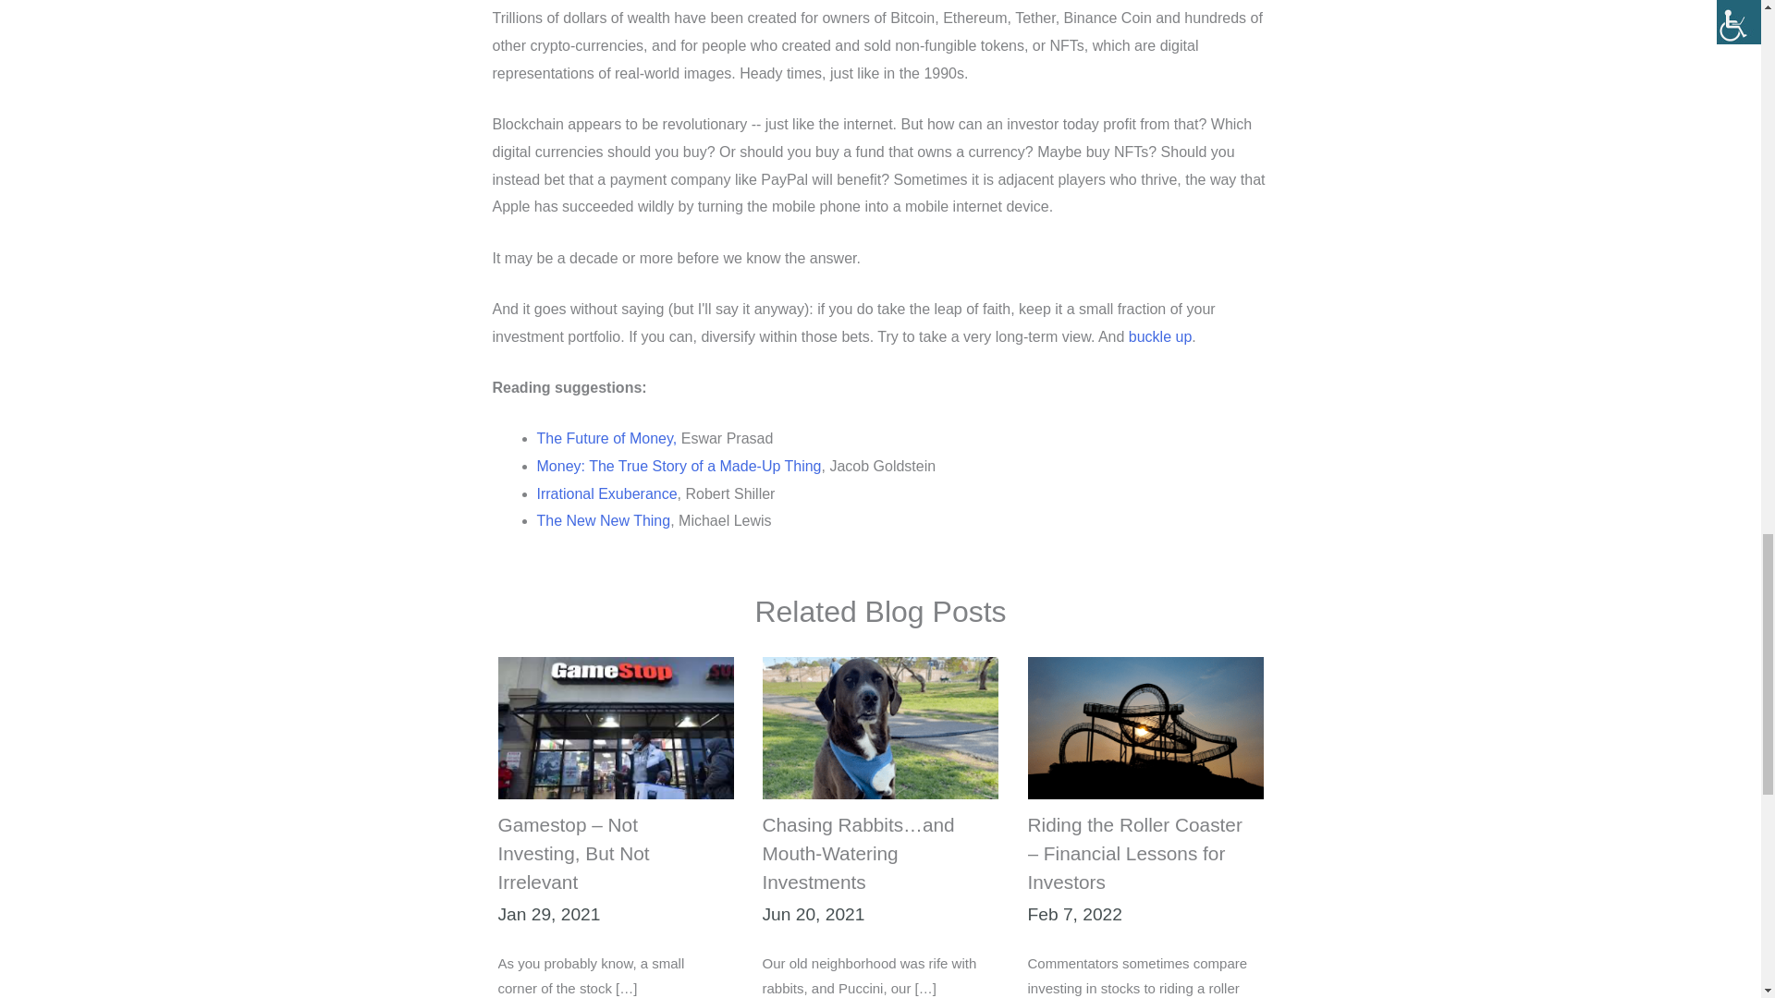 Image resolution: width=1775 pixels, height=998 pixels. I want to click on The New New Thing, so click(603, 521).